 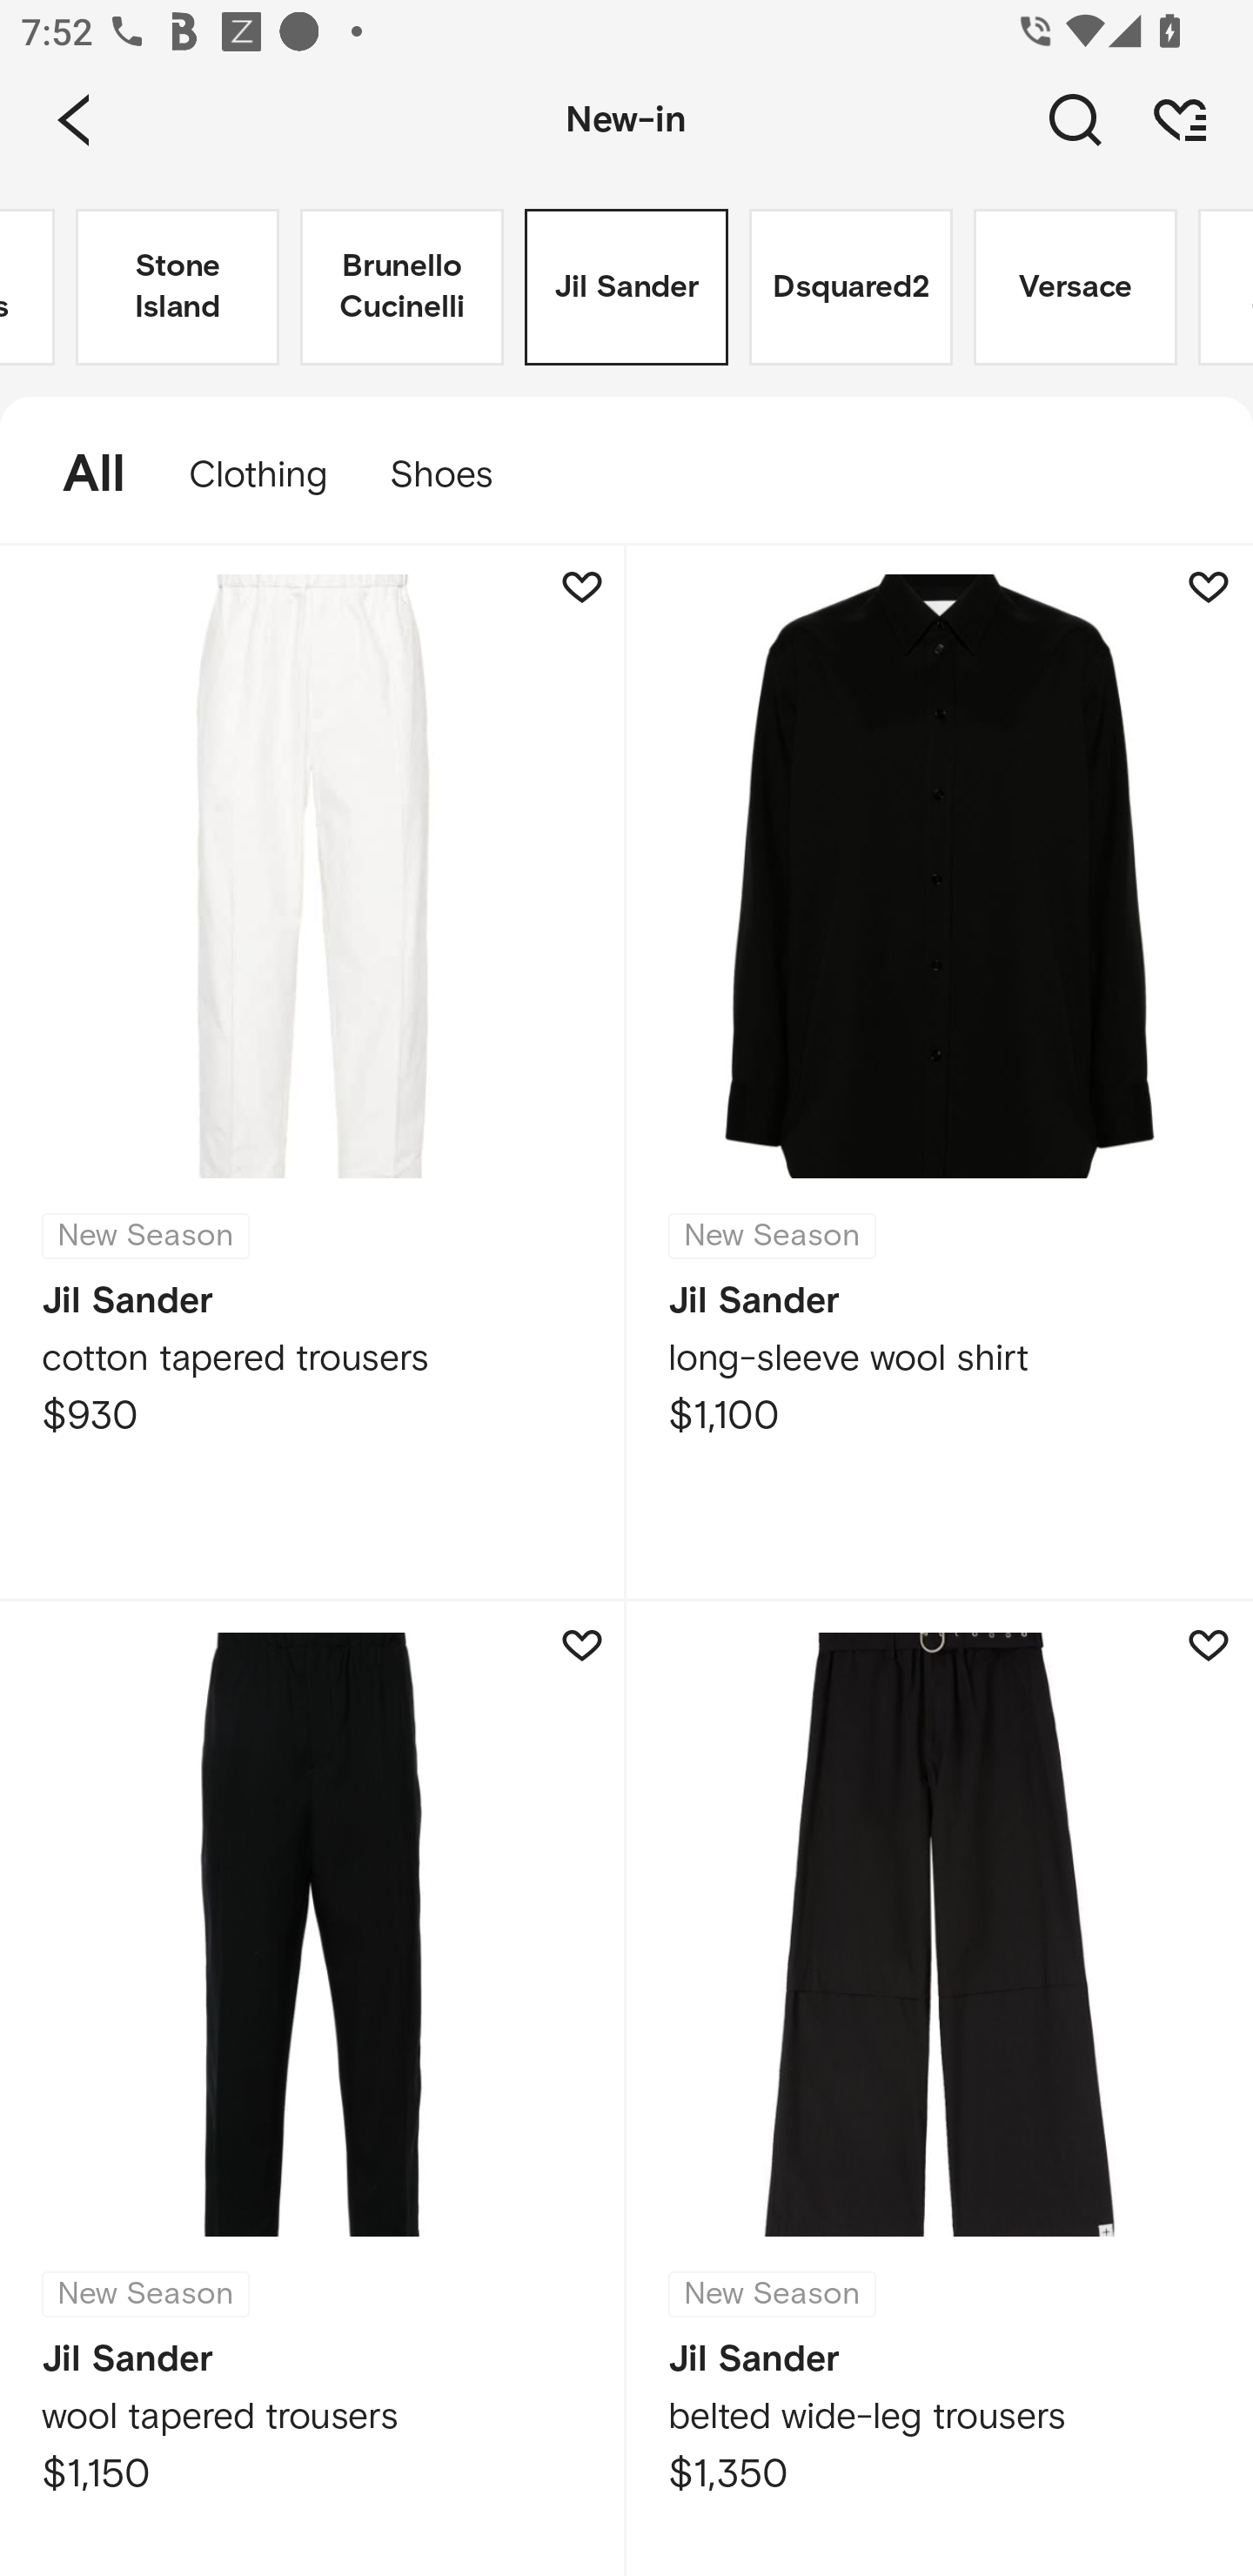 What do you see at coordinates (178, 287) in the screenshot?
I see `Stone Island` at bounding box center [178, 287].